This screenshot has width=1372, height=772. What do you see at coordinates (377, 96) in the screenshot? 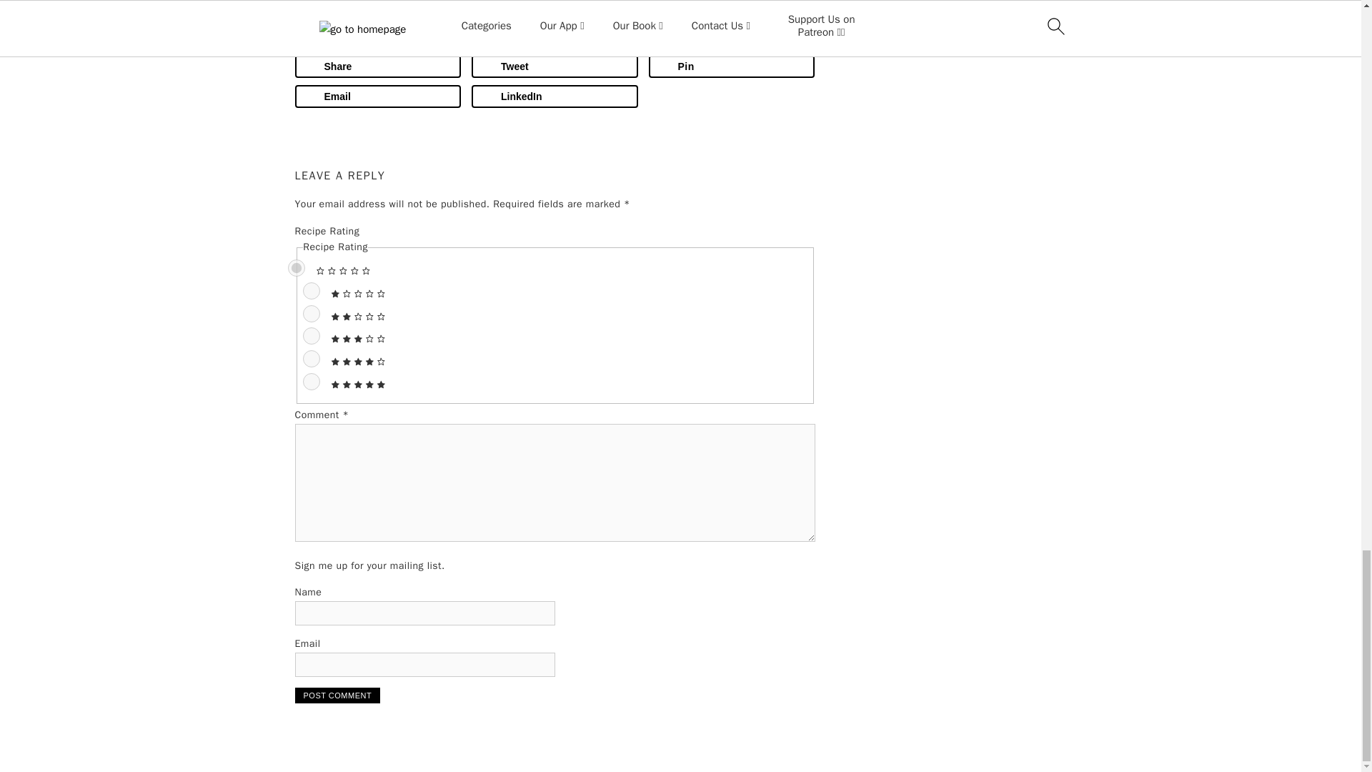
I see `Send over email` at bounding box center [377, 96].